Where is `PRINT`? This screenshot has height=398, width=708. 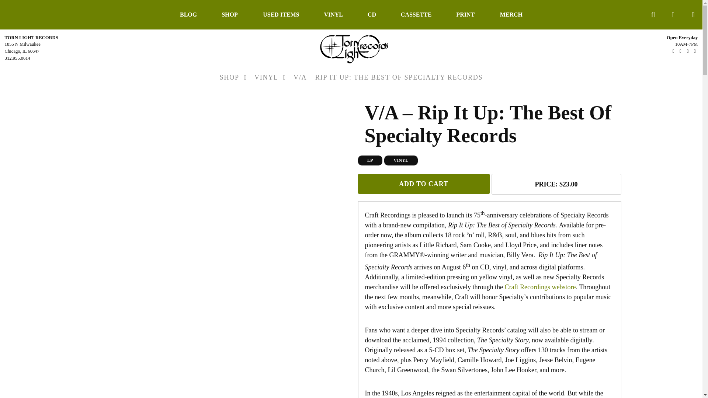 PRINT is located at coordinates (465, 15).